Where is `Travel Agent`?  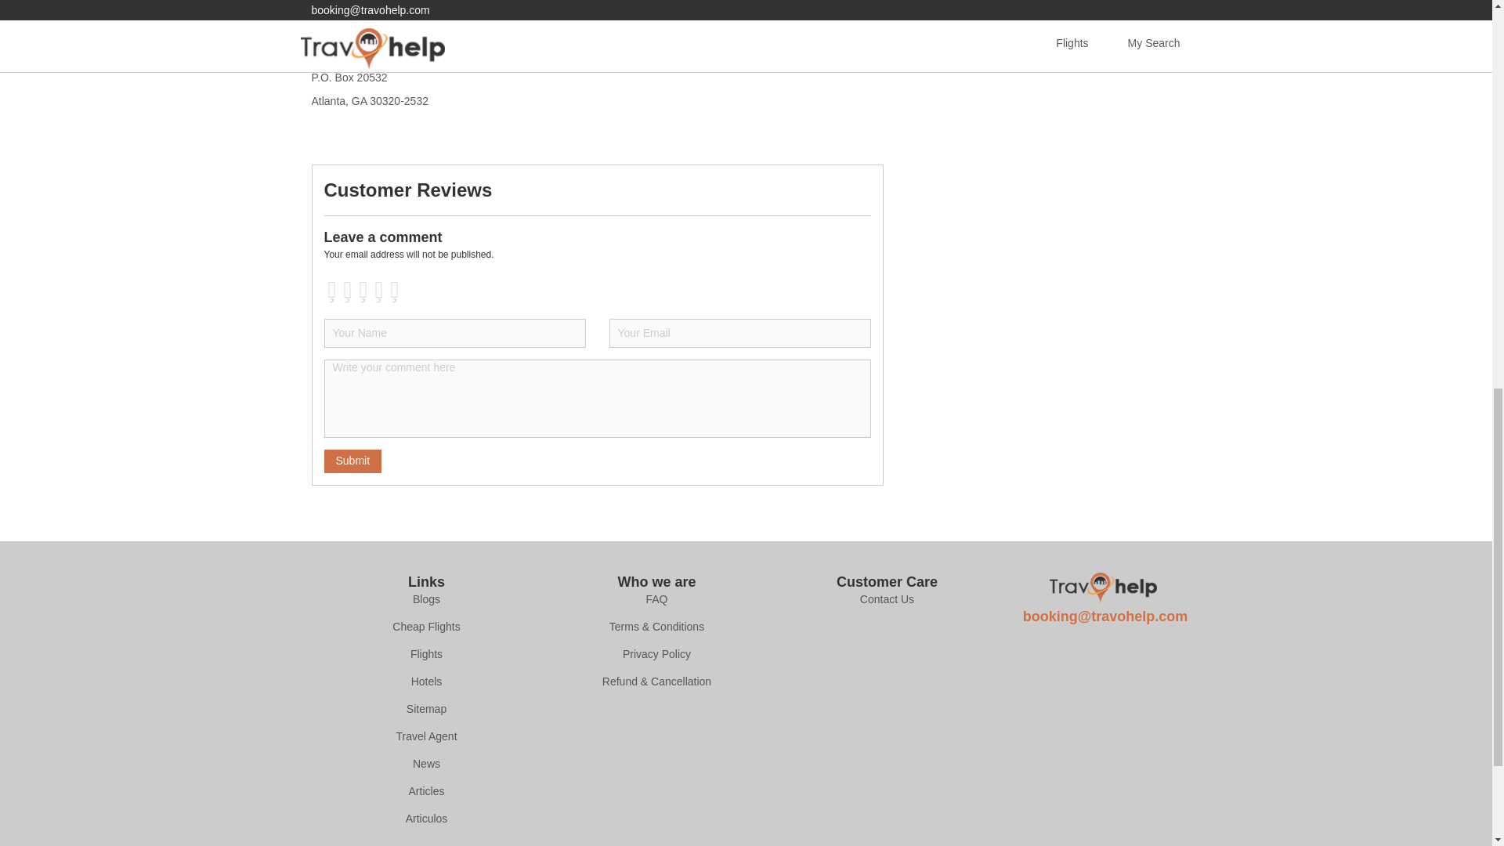 Travel Agent is located at coordinates (426, 736).